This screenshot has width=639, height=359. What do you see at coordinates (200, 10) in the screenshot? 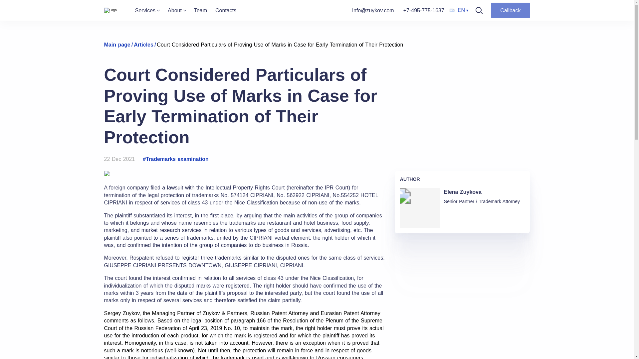
I see `Team` at bounding box center [200, 10].